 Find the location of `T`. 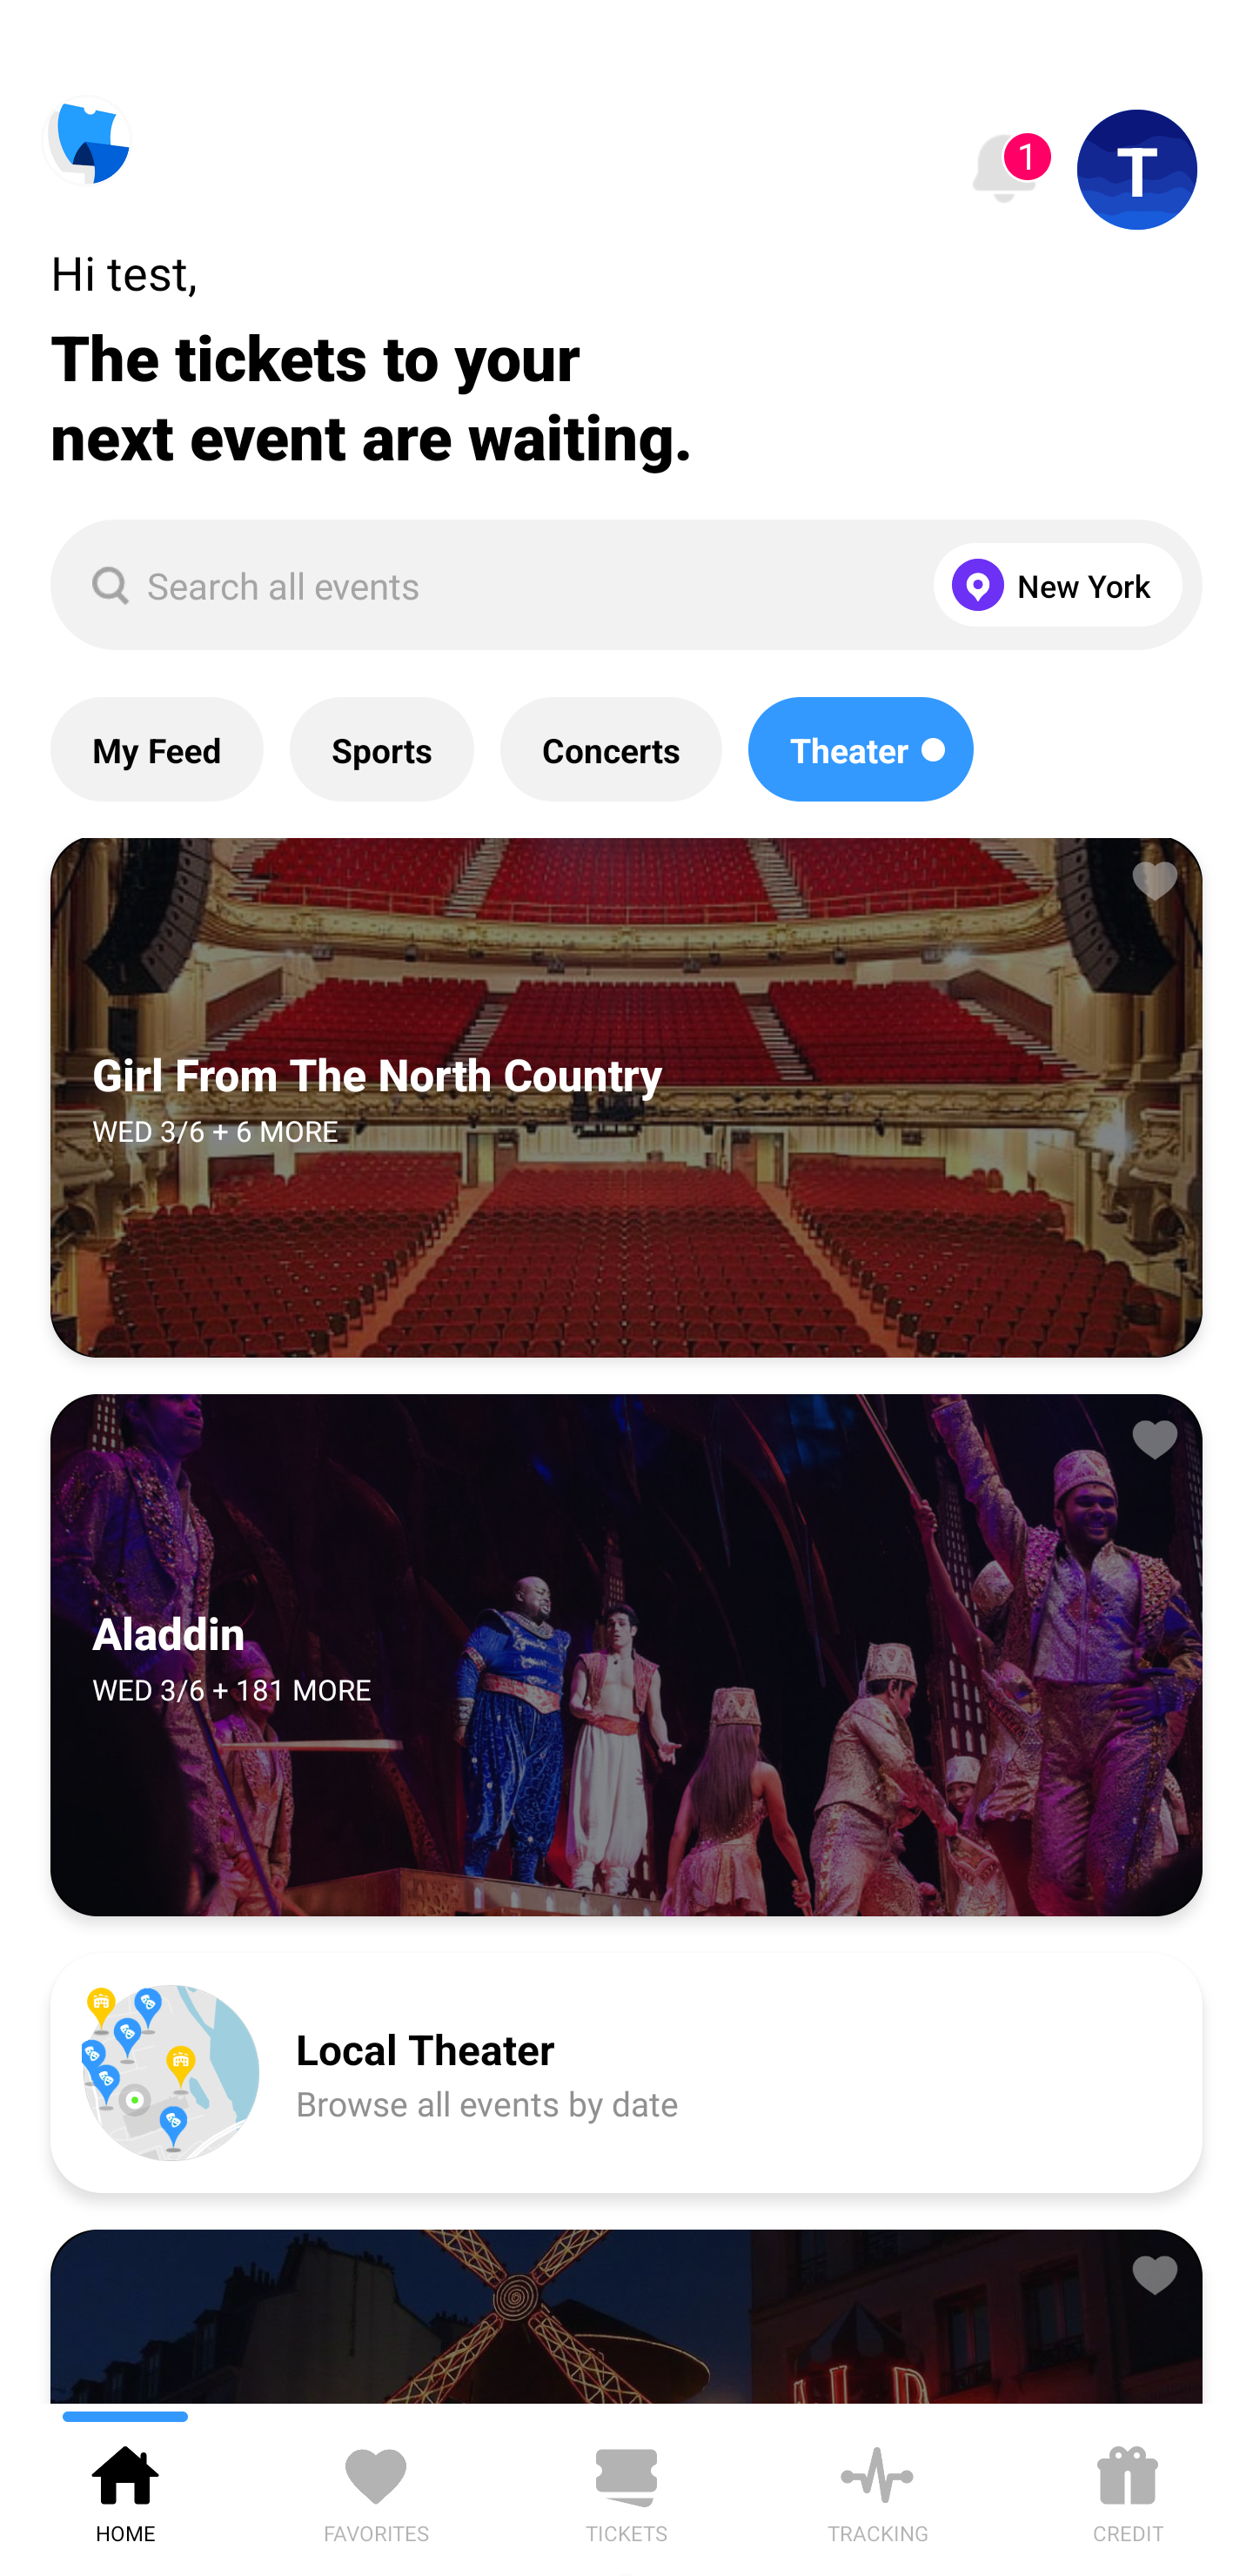

T is located at coordinates (1137, 170).